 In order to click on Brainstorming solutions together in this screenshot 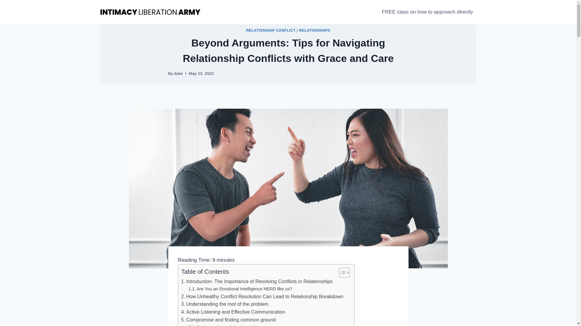, I will do `click(224, 325)`.